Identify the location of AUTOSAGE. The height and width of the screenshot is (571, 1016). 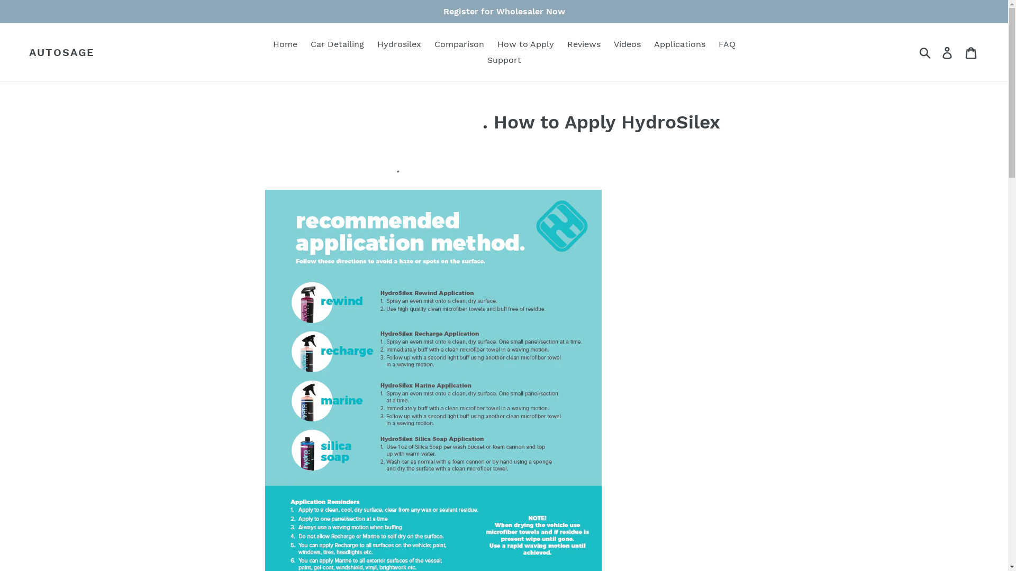
(62, 52).